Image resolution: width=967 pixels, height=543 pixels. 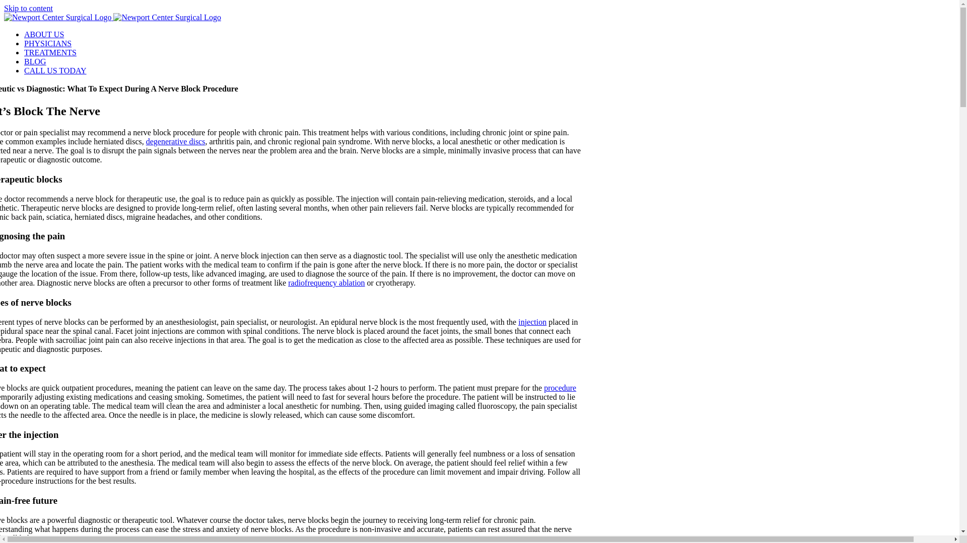 I want to click on injection, so click(x=532, y=322).